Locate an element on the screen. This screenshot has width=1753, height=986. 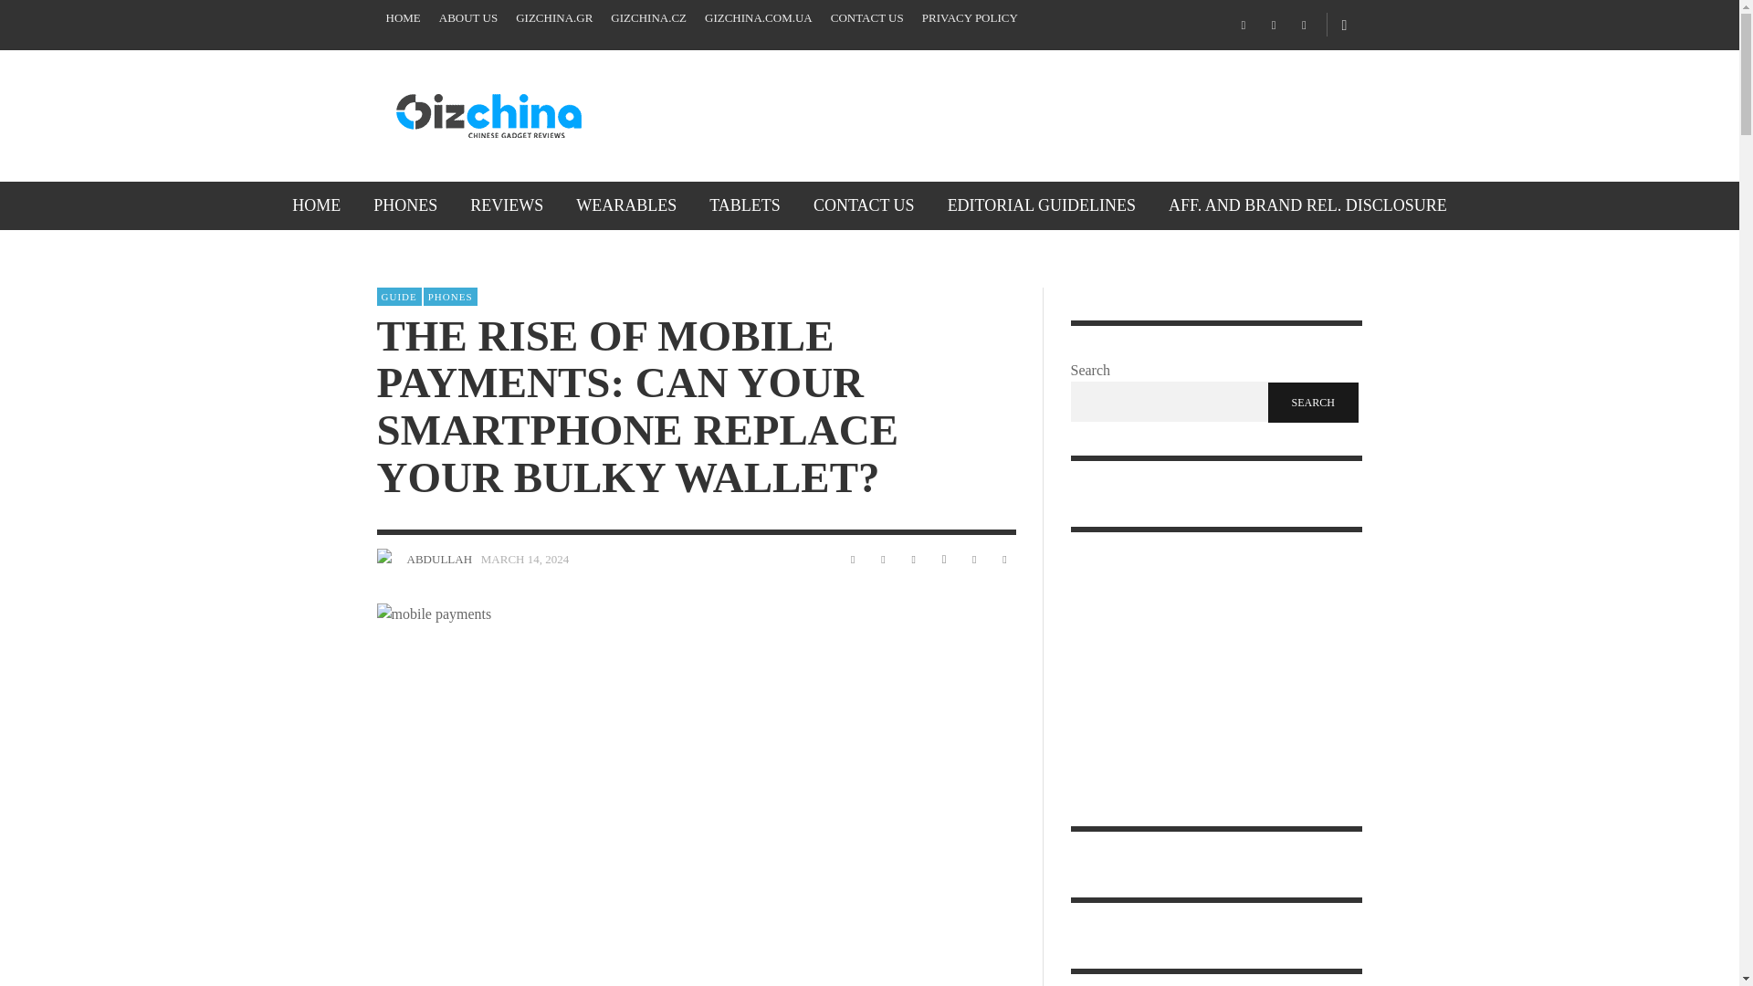
HOME is located at coordinates (403, 18).